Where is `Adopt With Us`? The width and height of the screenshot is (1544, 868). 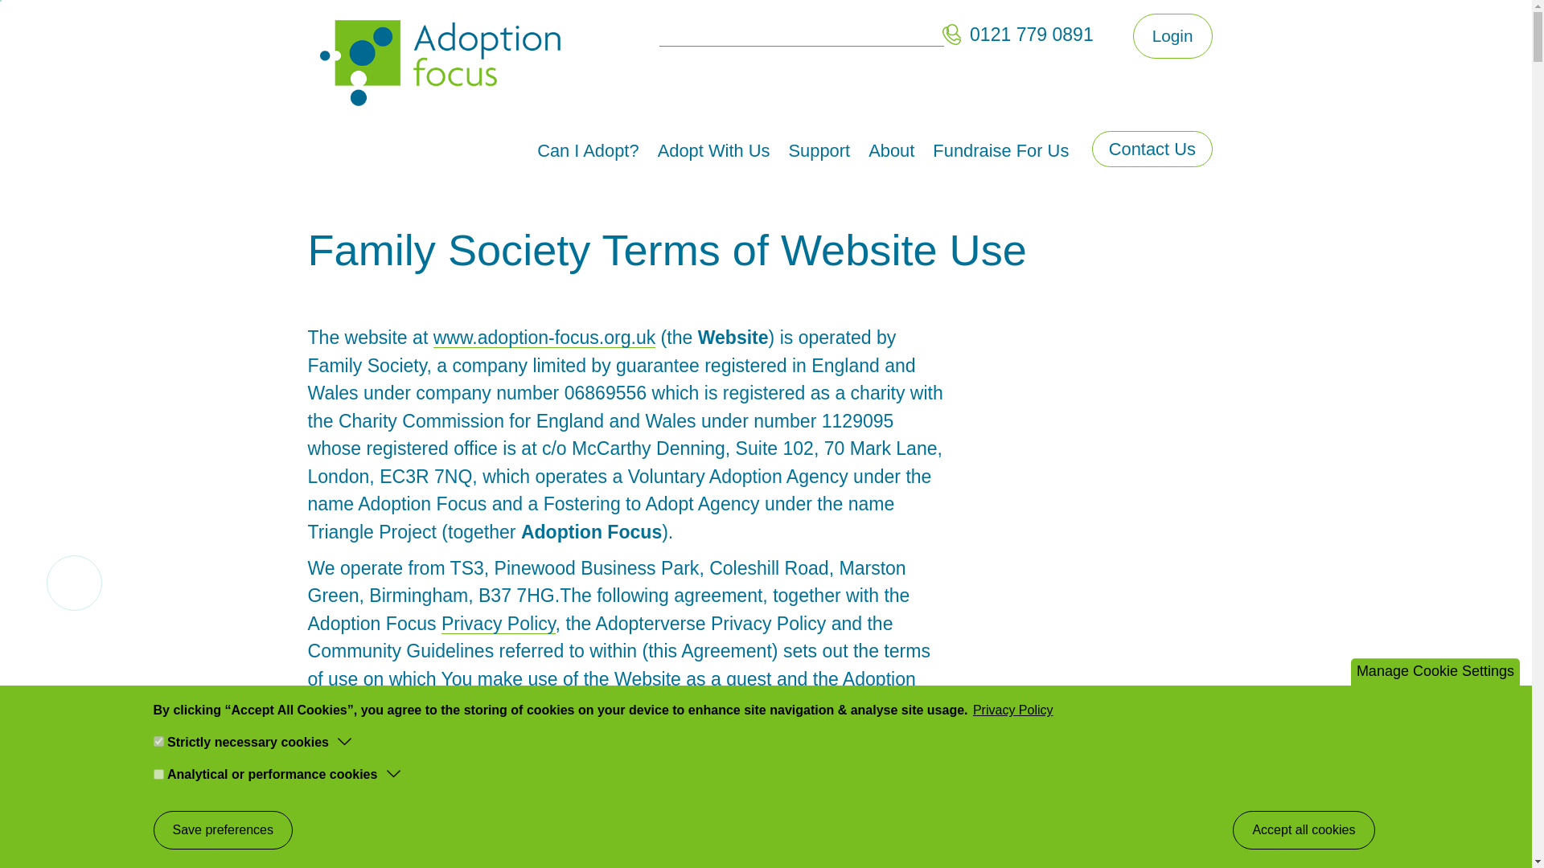
Adopt With Us is located at coordinates (704, 151).